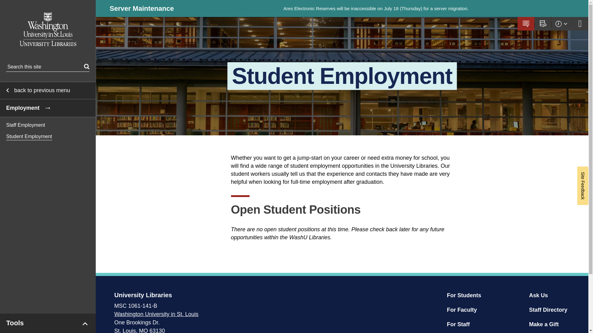 This screenshot has height=333, width=593. I want to click on Staff Employment, so click(48, 125).